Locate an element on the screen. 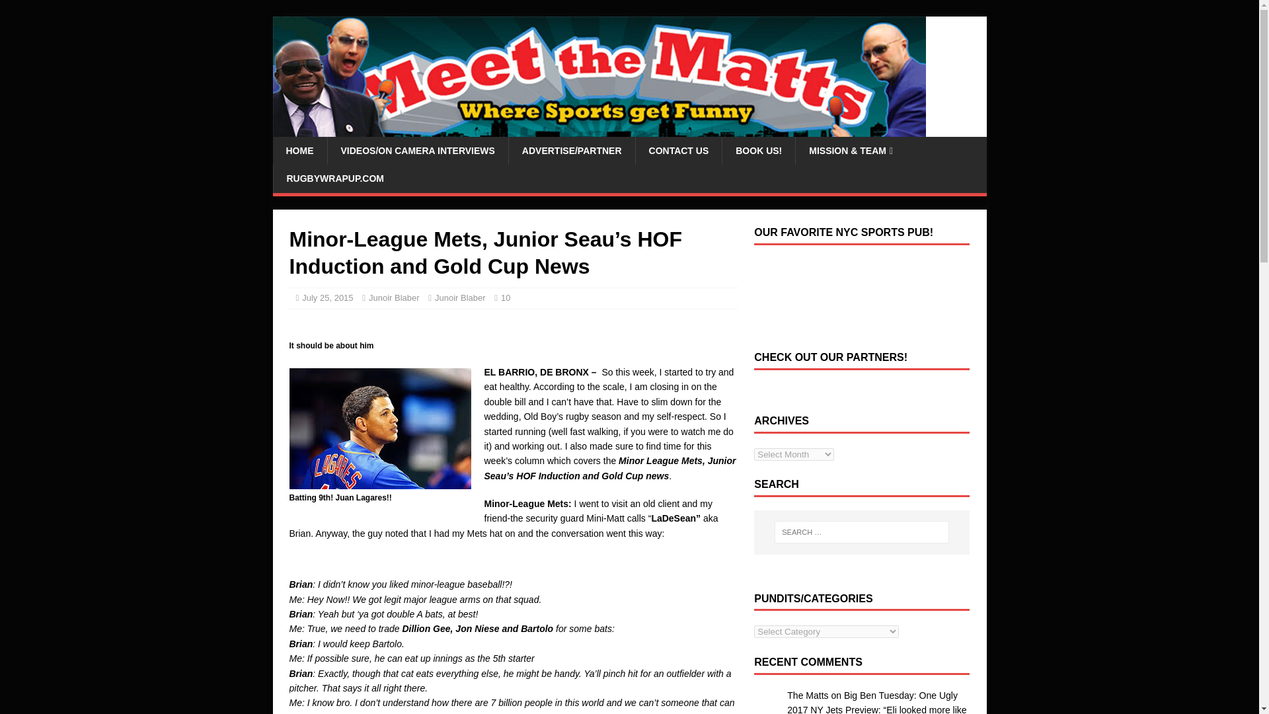  BOOK US! is located at coordinates (759, 151).